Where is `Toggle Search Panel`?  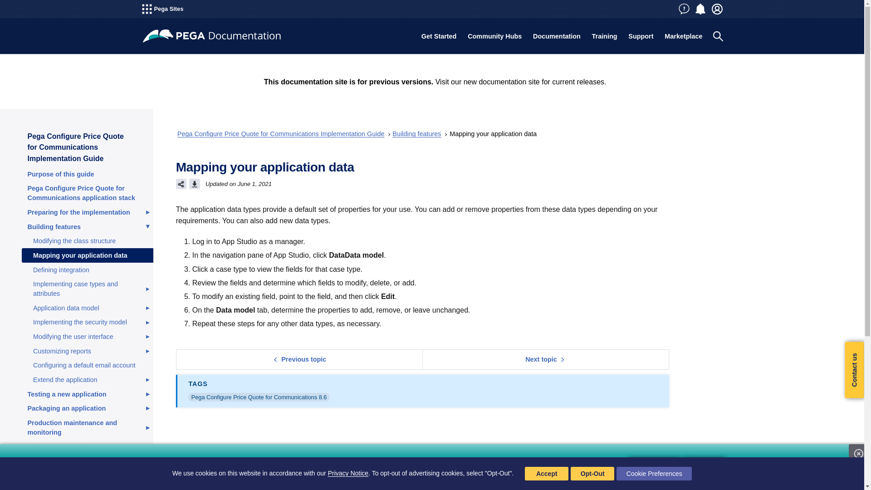
Toggle Search Panel is located at coordinates (718, 36).